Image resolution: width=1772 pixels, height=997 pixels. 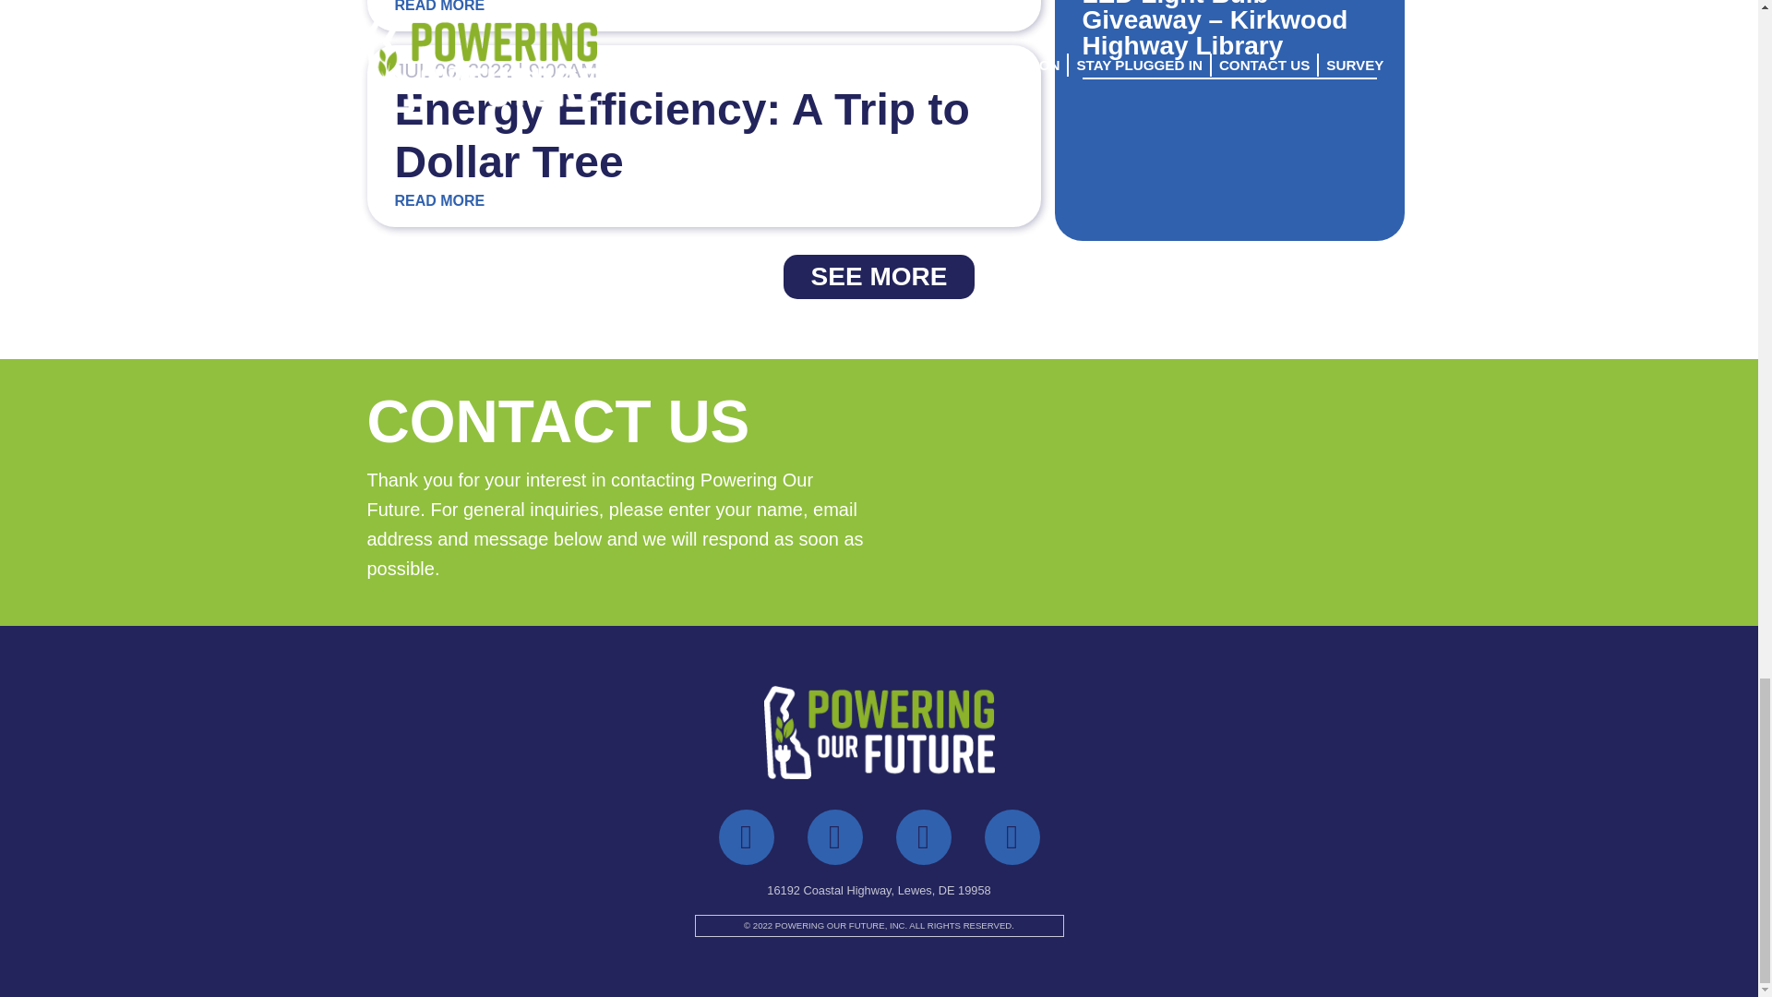 I want to click on SEE MORE, so click(x=879, y=277).